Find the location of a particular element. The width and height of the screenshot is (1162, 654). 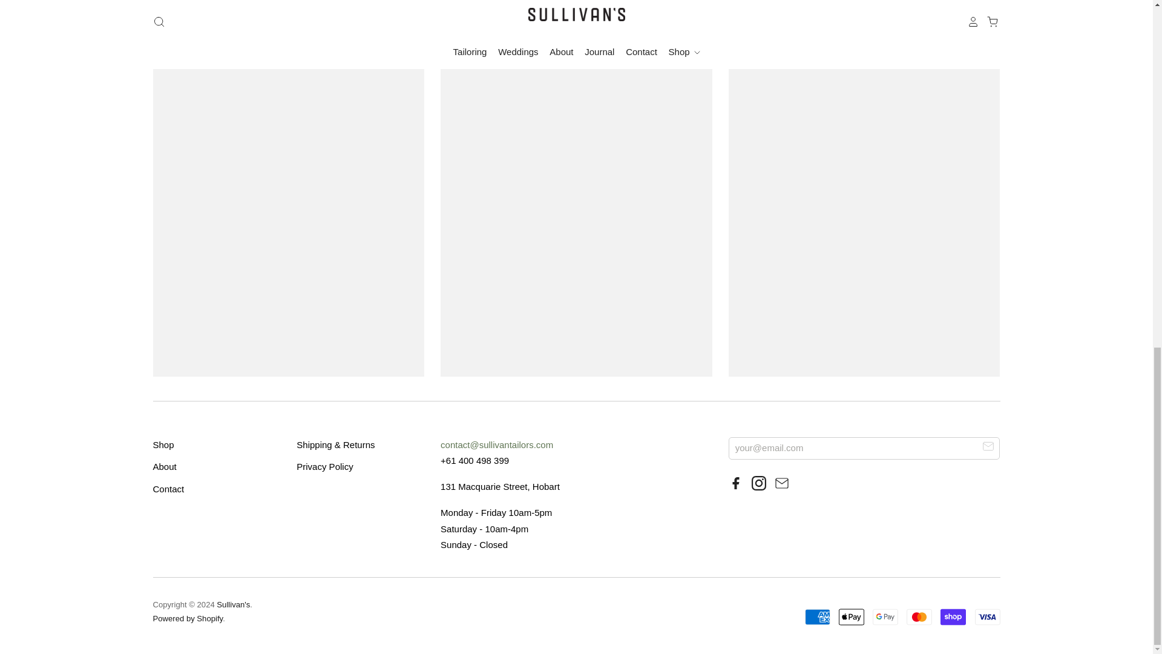

Apple Pay is located at coordinates (852, 616).